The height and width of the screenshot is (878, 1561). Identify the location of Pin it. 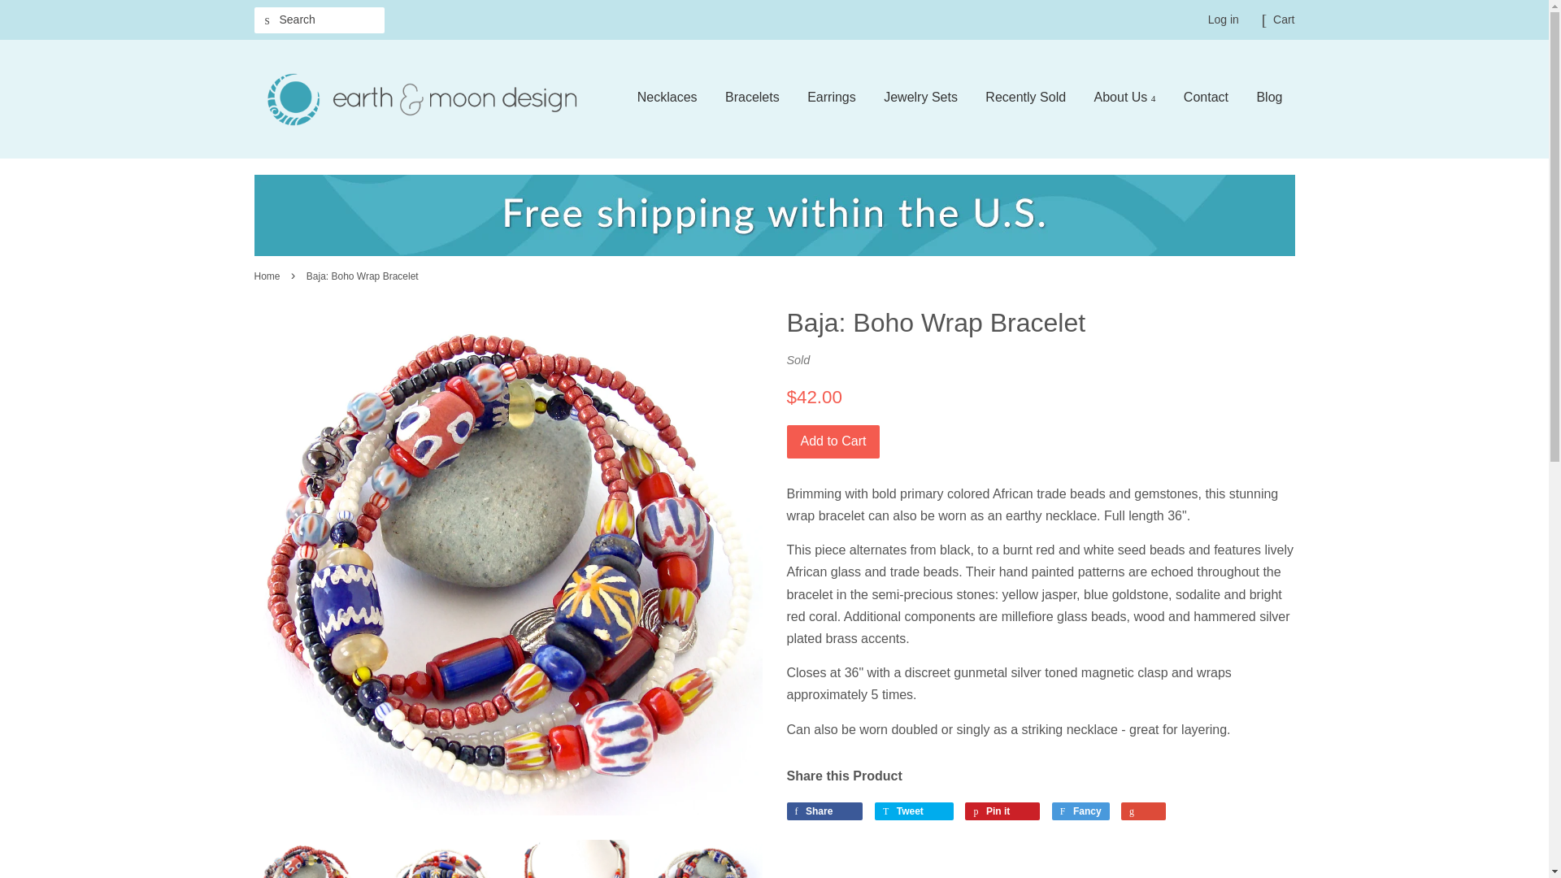
(1002, 811).